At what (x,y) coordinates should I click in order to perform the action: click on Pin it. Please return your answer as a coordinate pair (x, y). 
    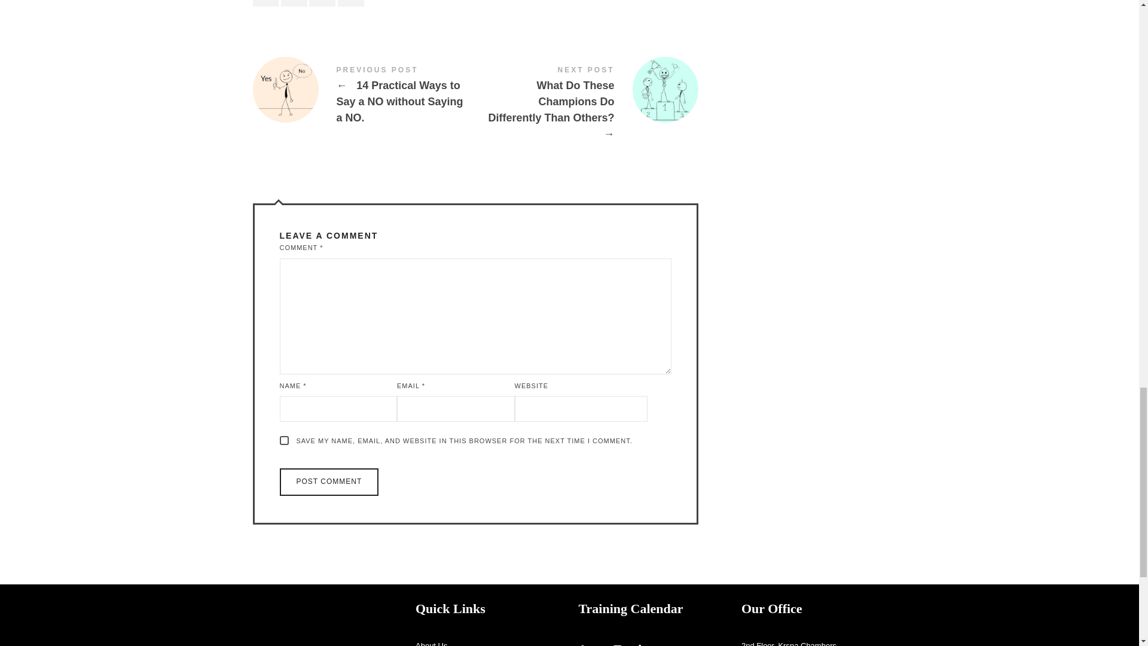
    Looking at the image, I should click on (322, 3).